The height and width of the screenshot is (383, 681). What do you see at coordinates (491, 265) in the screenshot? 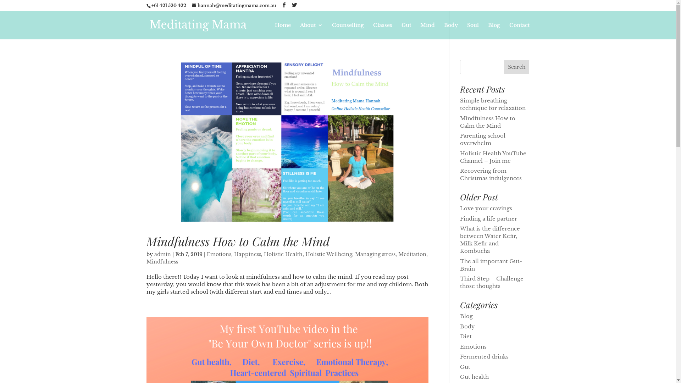
I see `The all important Gut-Brain` at bounding box center [491, 265].